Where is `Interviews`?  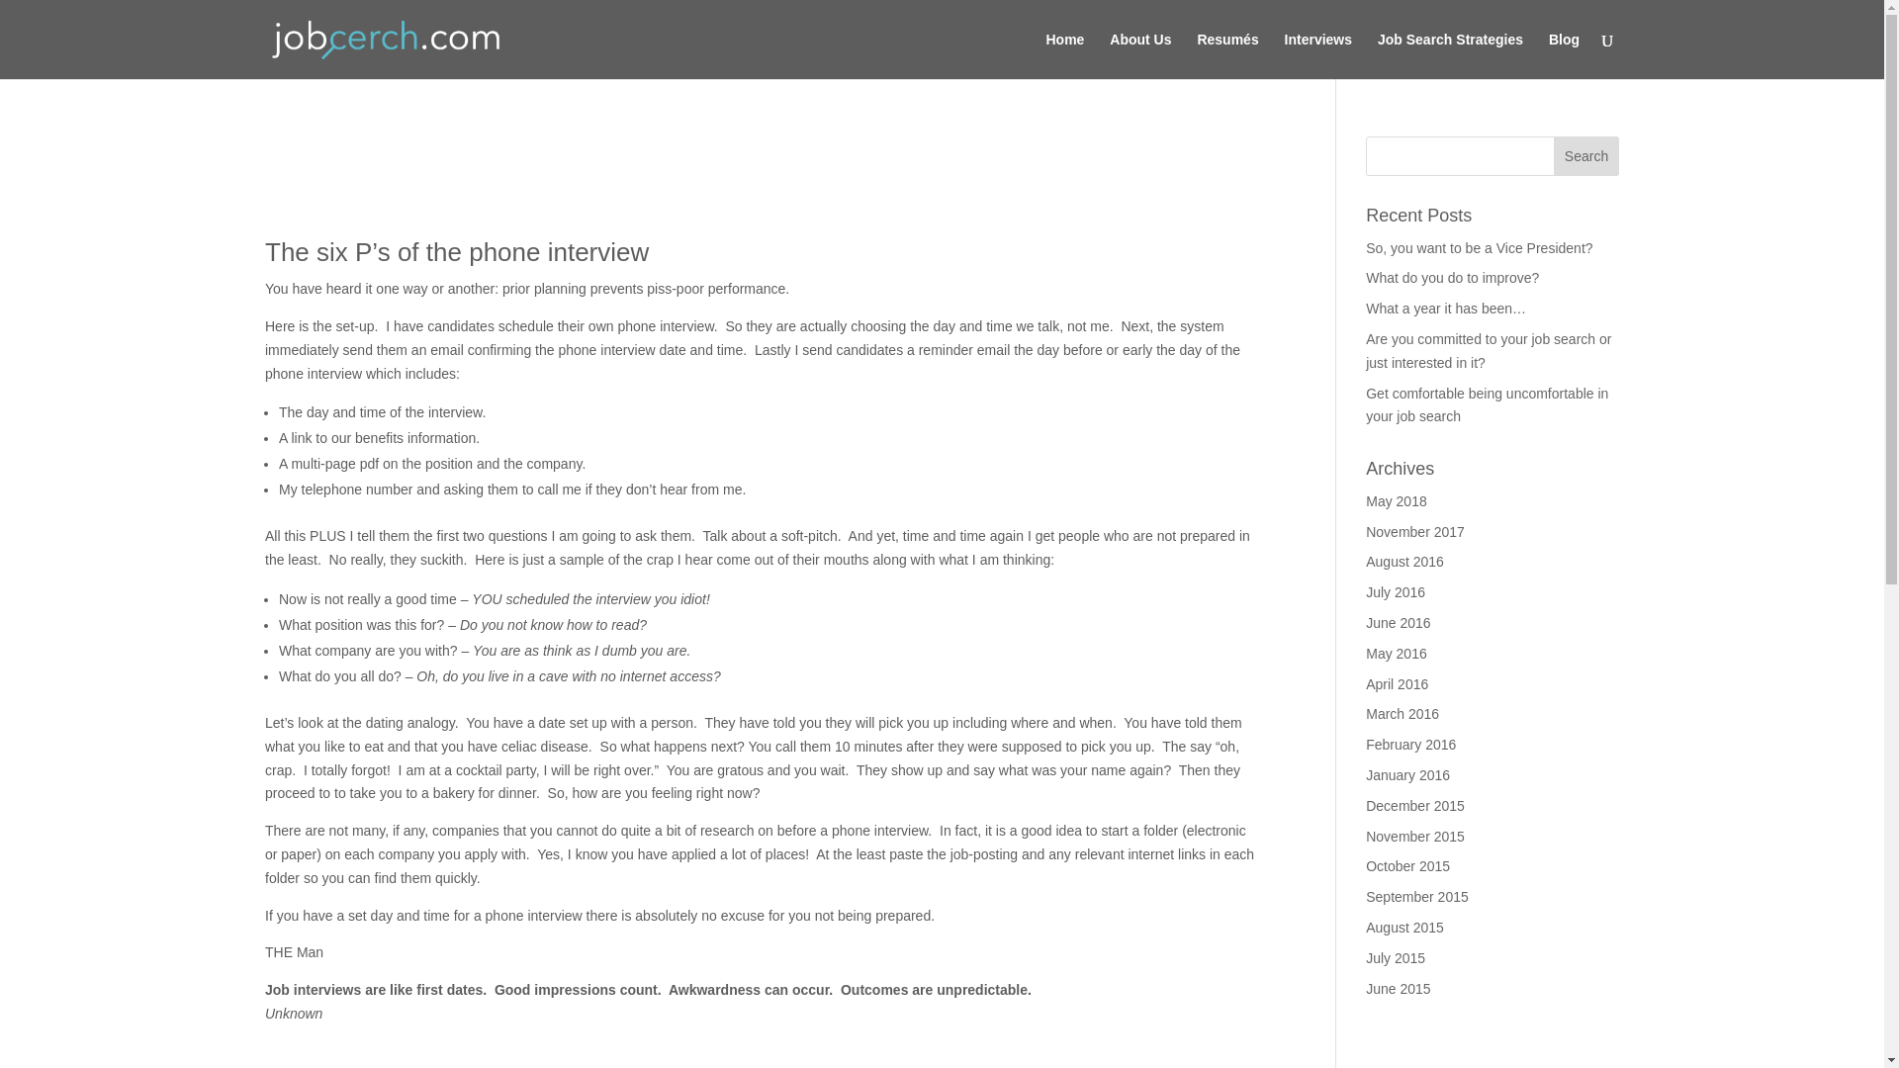
Interviews is located at coordinates (1318, 55).